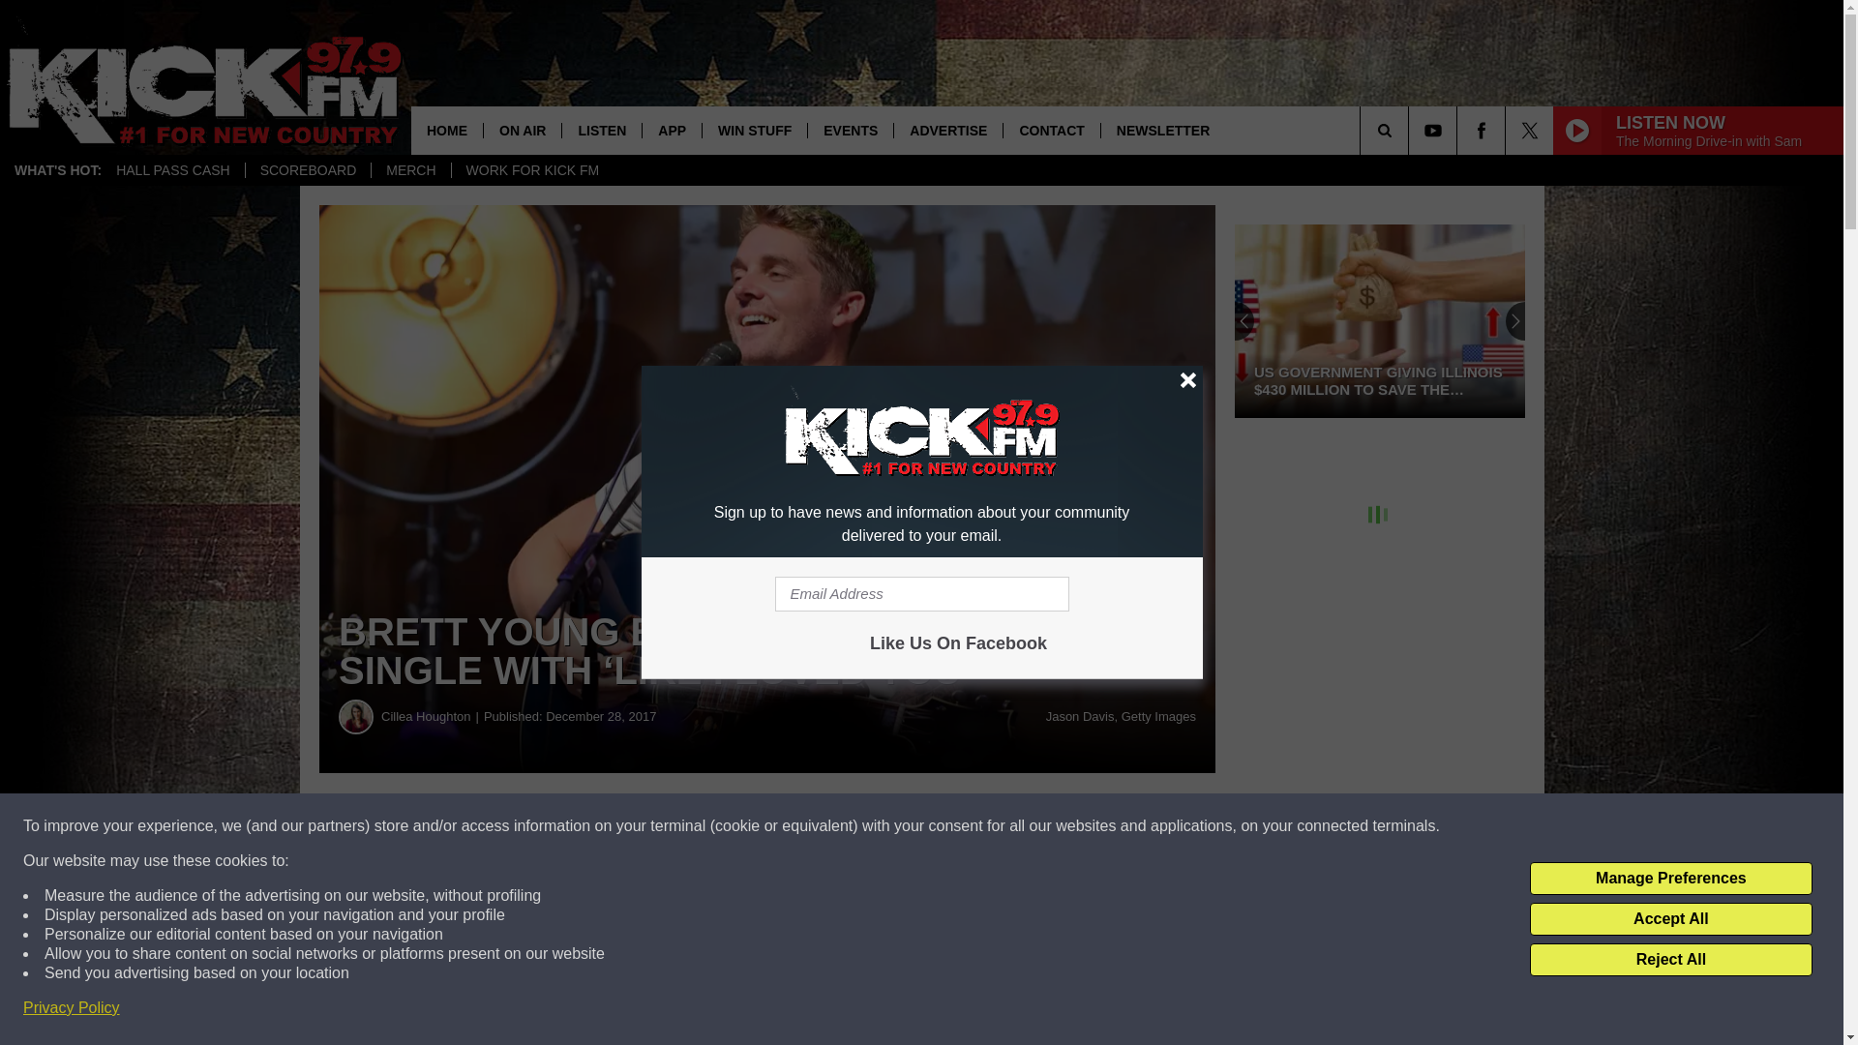  What do you see at coordinates (948, 130) in the screenshot?
I see `ADVERTISE` at bounding box center [948, 130].